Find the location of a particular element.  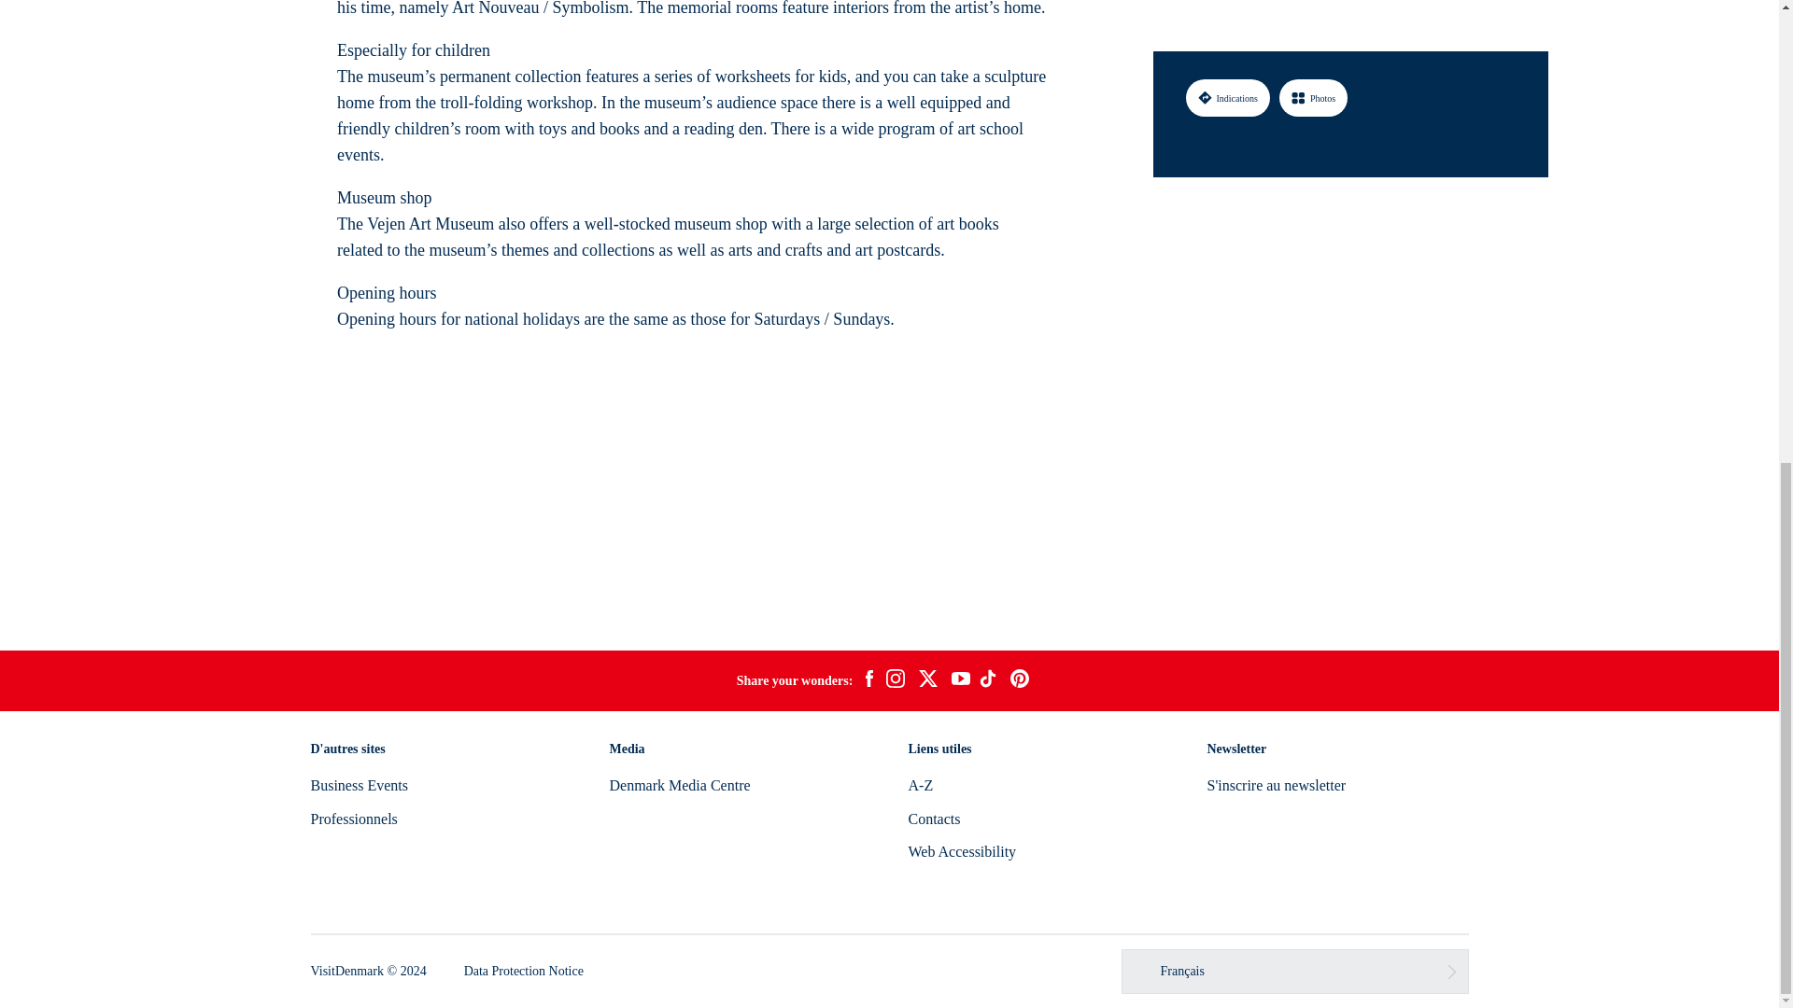

Denmark Media Centre is located at coordinates (679, 784).